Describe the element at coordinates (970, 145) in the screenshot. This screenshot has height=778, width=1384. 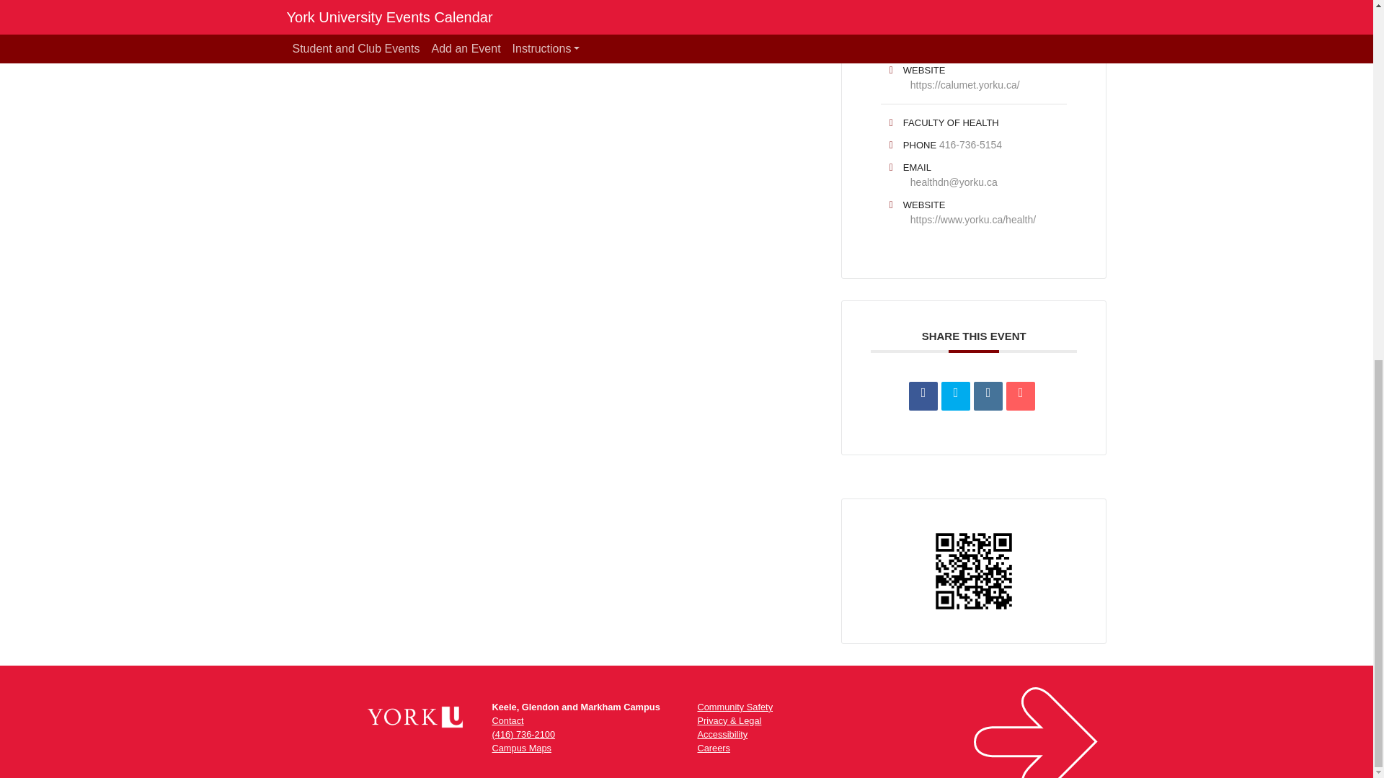
I see `416-736-5154` at that location.